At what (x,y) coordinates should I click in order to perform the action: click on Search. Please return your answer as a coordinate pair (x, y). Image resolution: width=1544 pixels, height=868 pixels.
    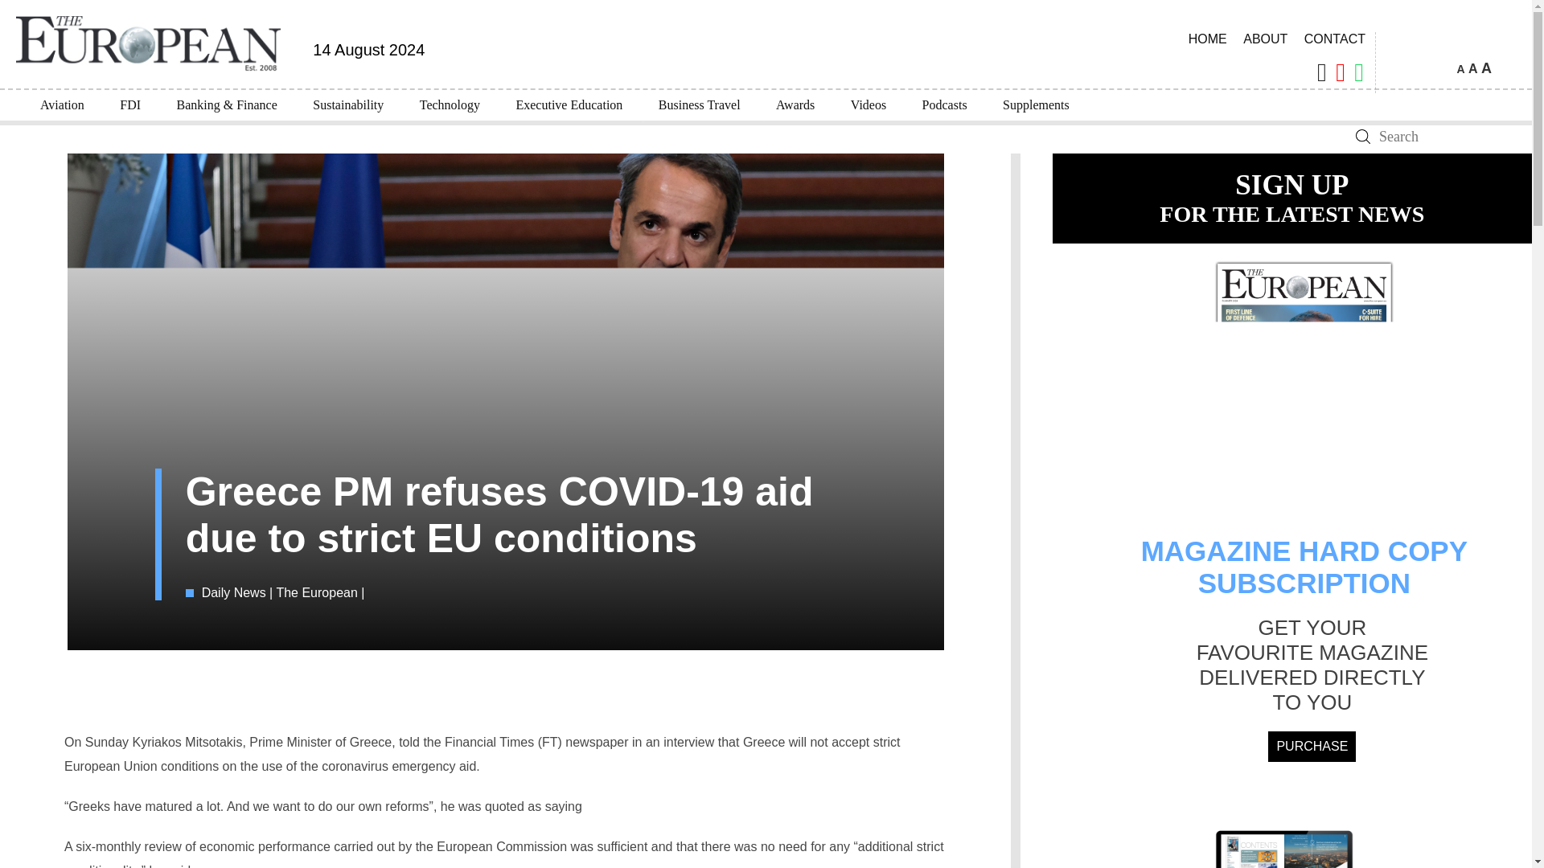
    Looking at the image, I should click on (1362, 137).